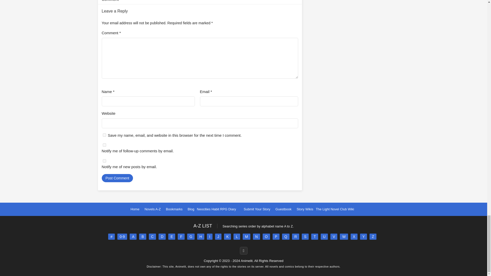 This screenshot has height=276, width=491. What do you see at coordinates (104, 160) in the screenshot?
I see `subscribe` at bounding box center [104, 160].